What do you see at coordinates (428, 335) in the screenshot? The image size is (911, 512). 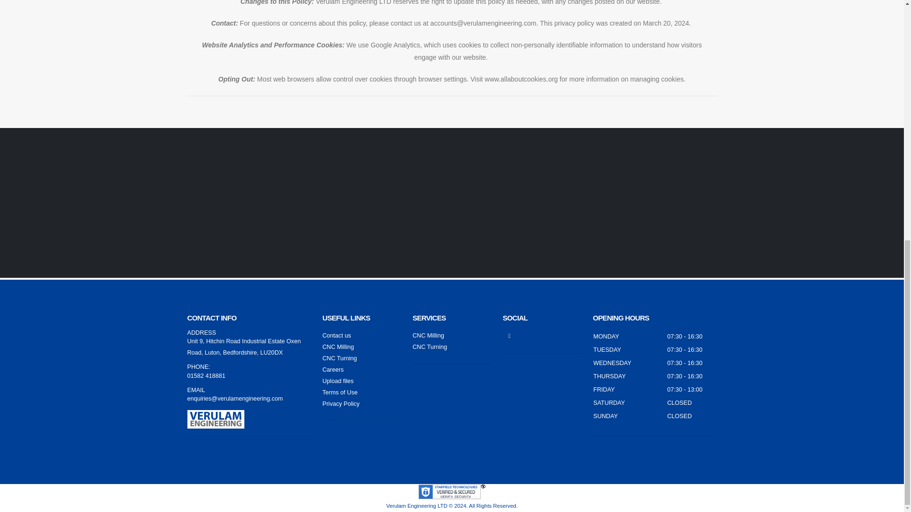 I see `CNC Milling` at bounding box center [428, 335].